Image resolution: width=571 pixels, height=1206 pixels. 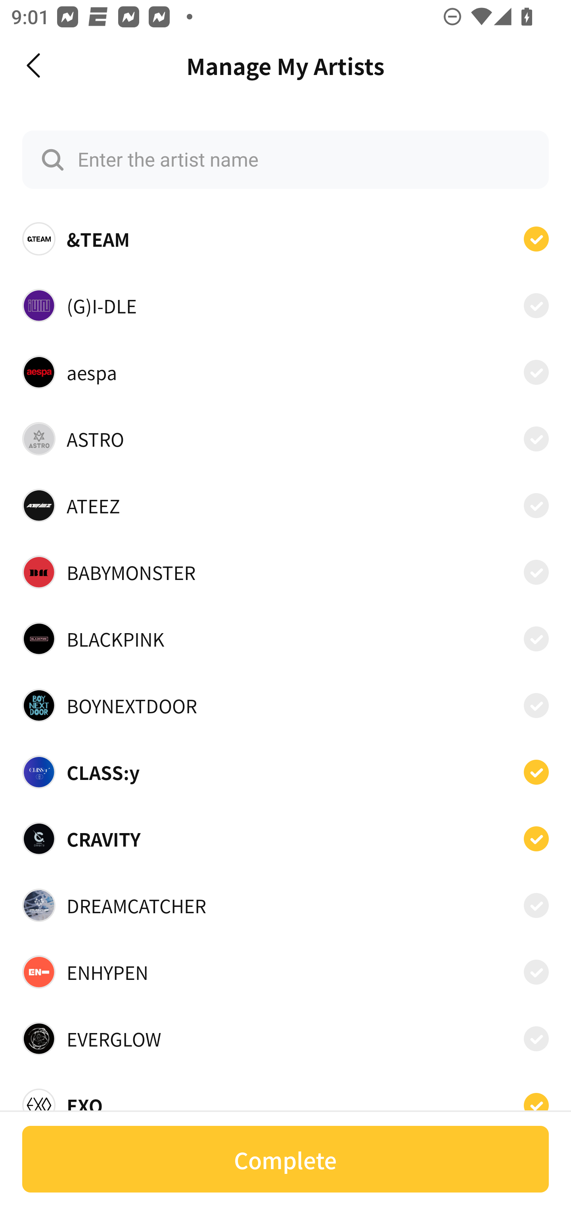 What do you see at coordinates (285, 1100) in the screenshot?
I see `EXO` at bounding box center [285, 1100].